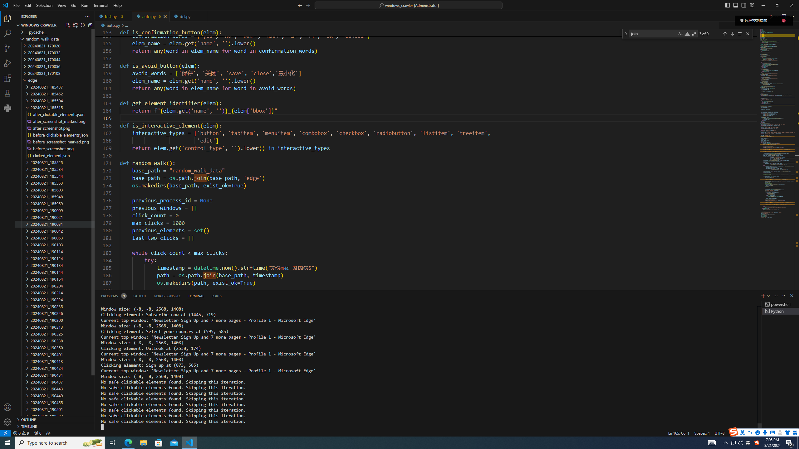  I want to click on Explorer actions, so click(65, 16).